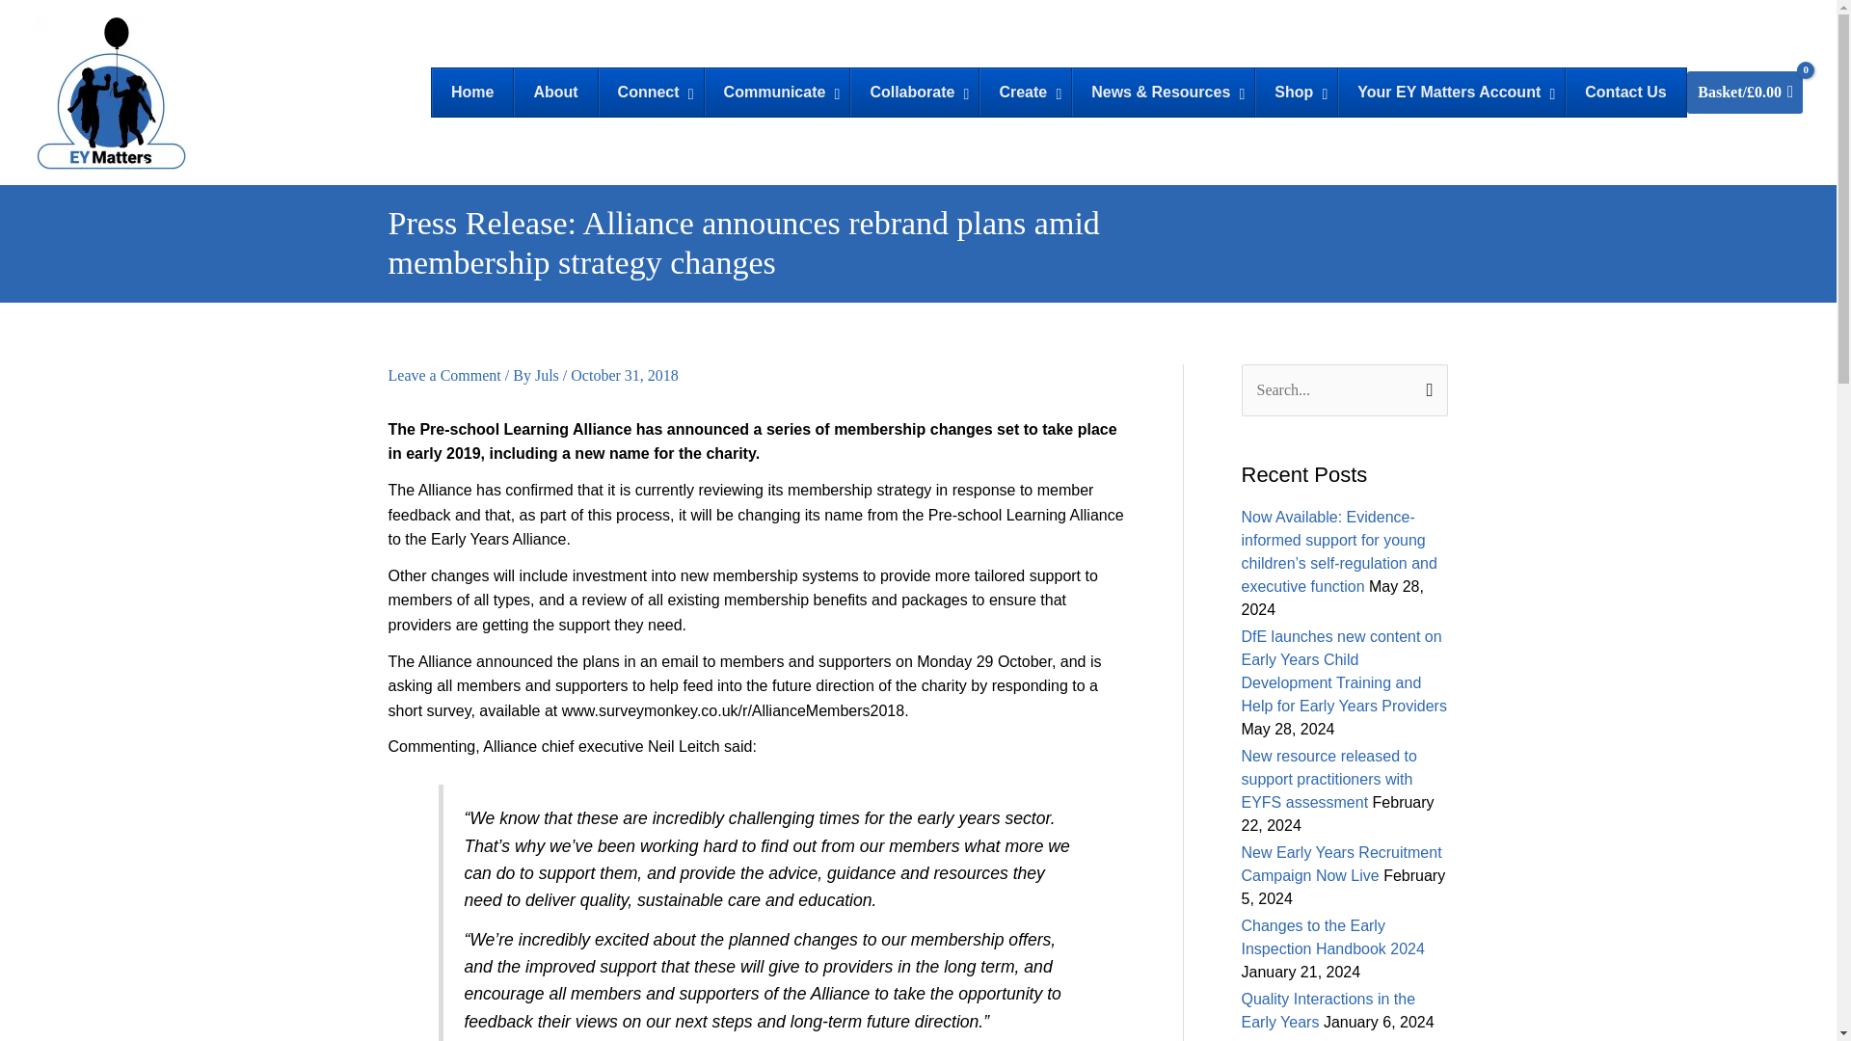 The image size is (1851, 1041). I want to click on Home, so click(471, 93).